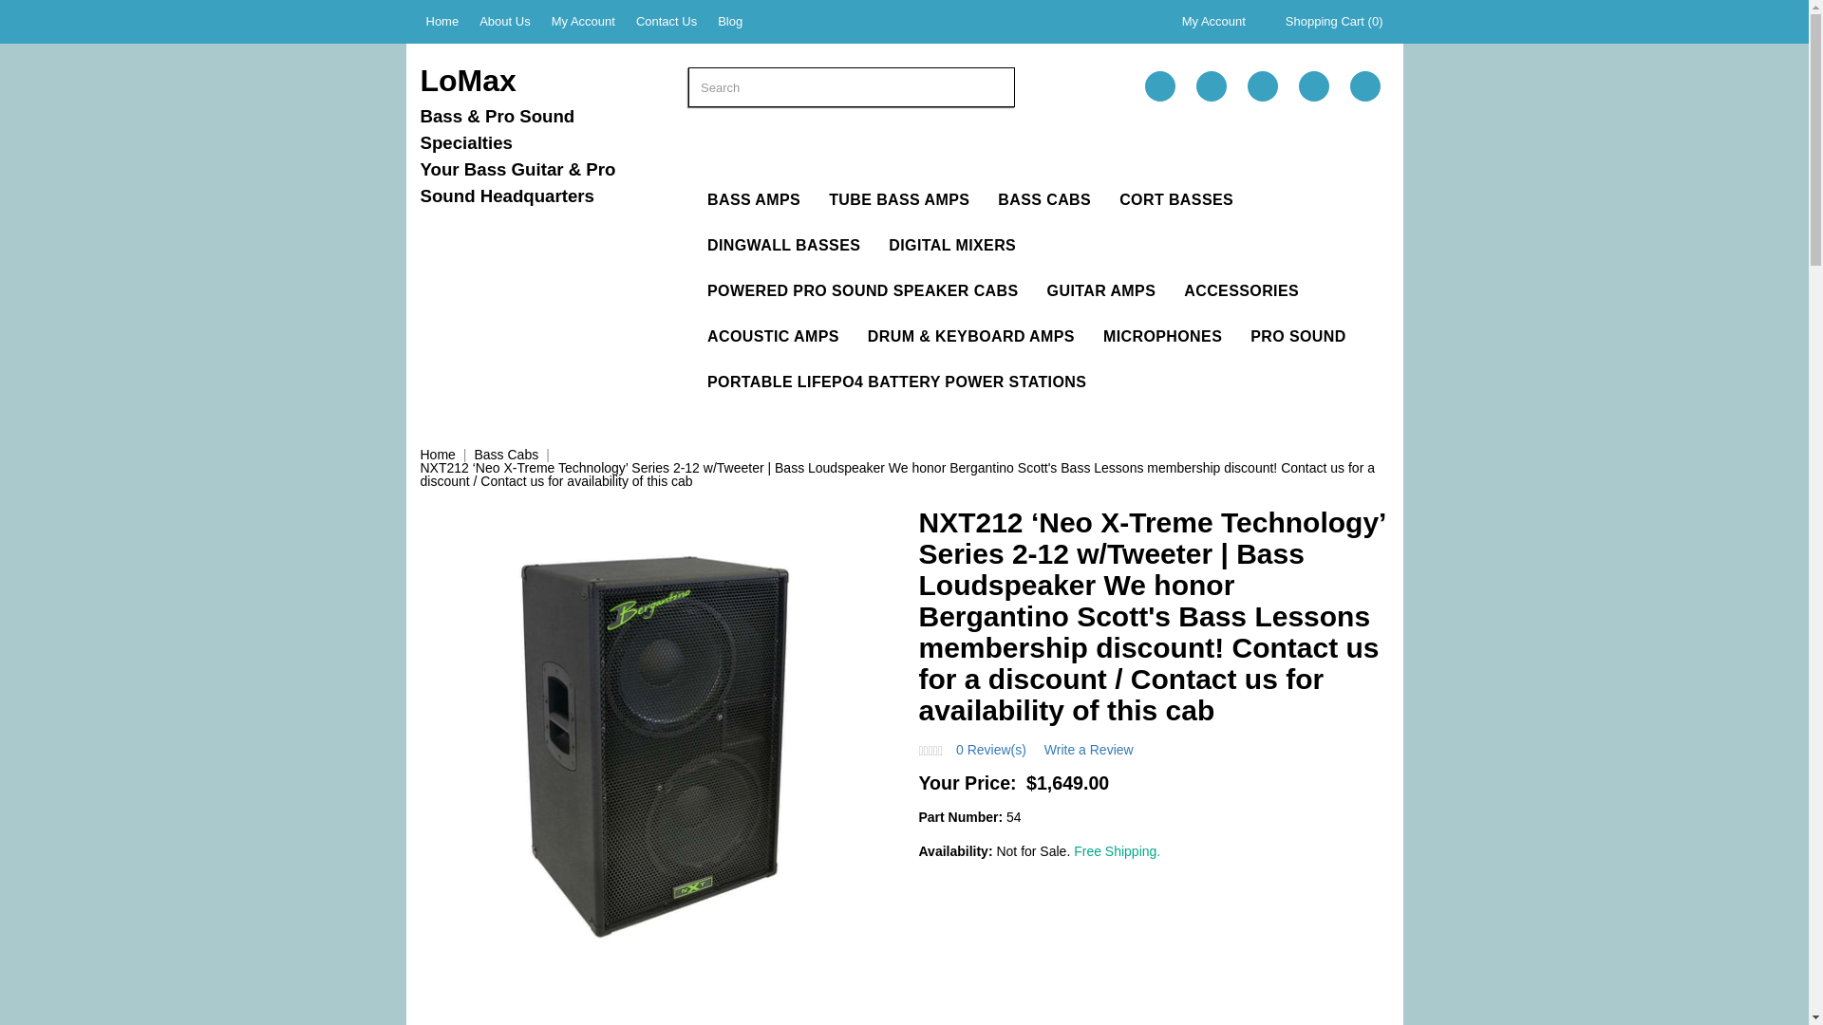 The image size is (1823, 1025). I want to click on Follow Us on Instagram, so click(1365, 85).